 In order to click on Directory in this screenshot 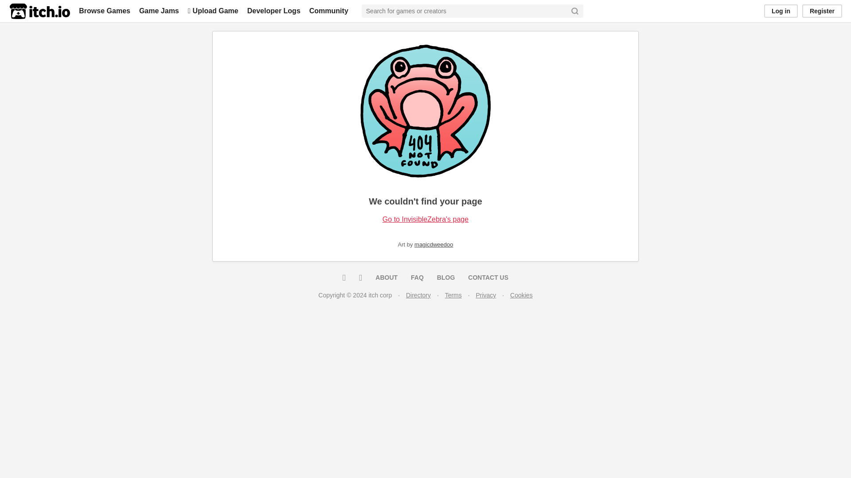, I will do `click(418, 295)`.